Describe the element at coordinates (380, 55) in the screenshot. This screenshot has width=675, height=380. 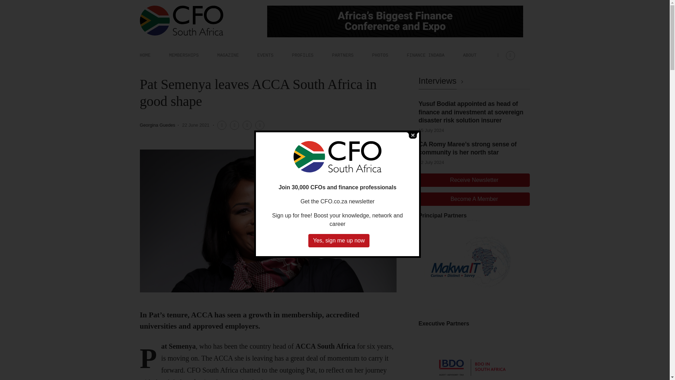
I see `PHOTOS` at that location.